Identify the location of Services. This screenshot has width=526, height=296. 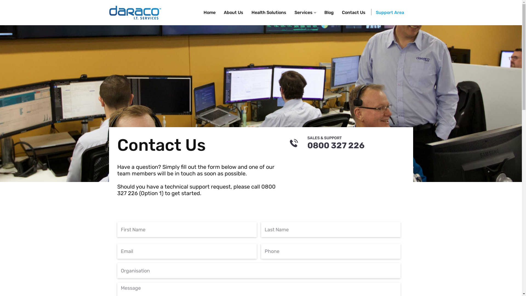
(305, 13).